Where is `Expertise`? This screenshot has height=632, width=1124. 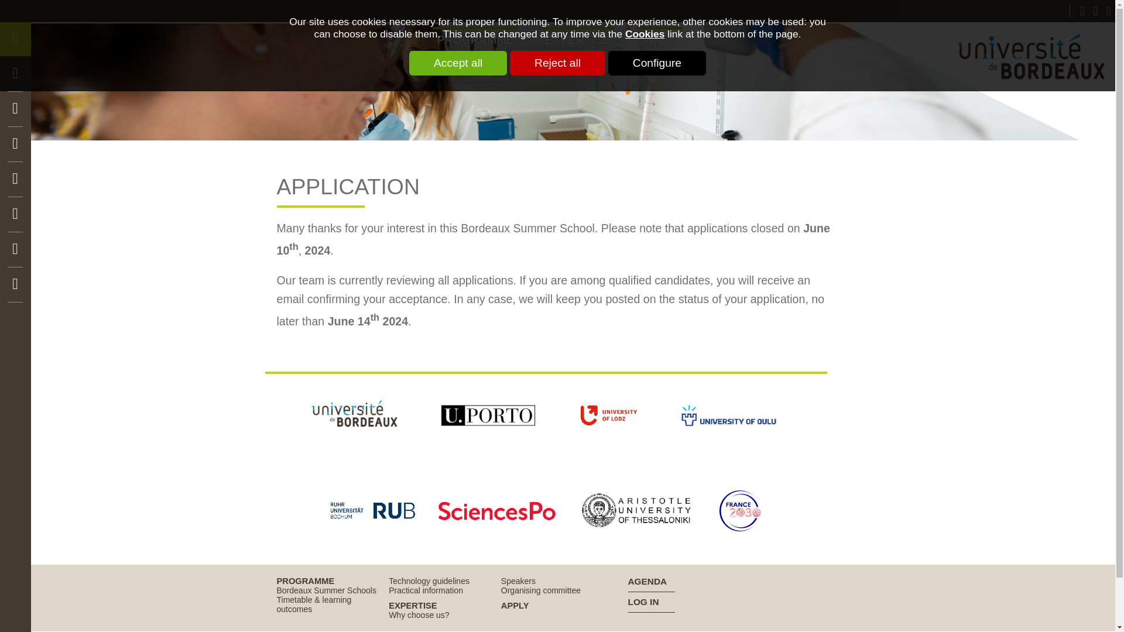
Expertise is located at coordinates (413, 606).